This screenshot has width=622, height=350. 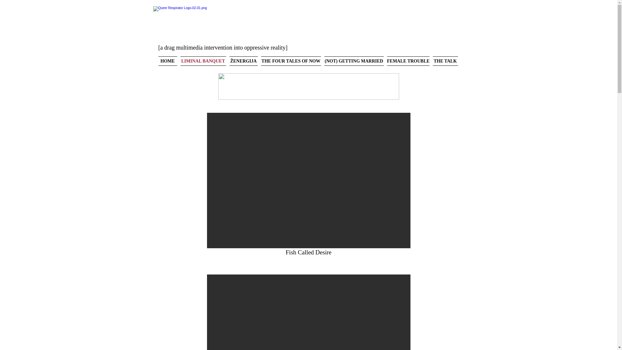 What do you see at coordinates (308, 86) in the screenshot?
I see `Liminal Banquet logo.png` at bounding box center [308, 86].